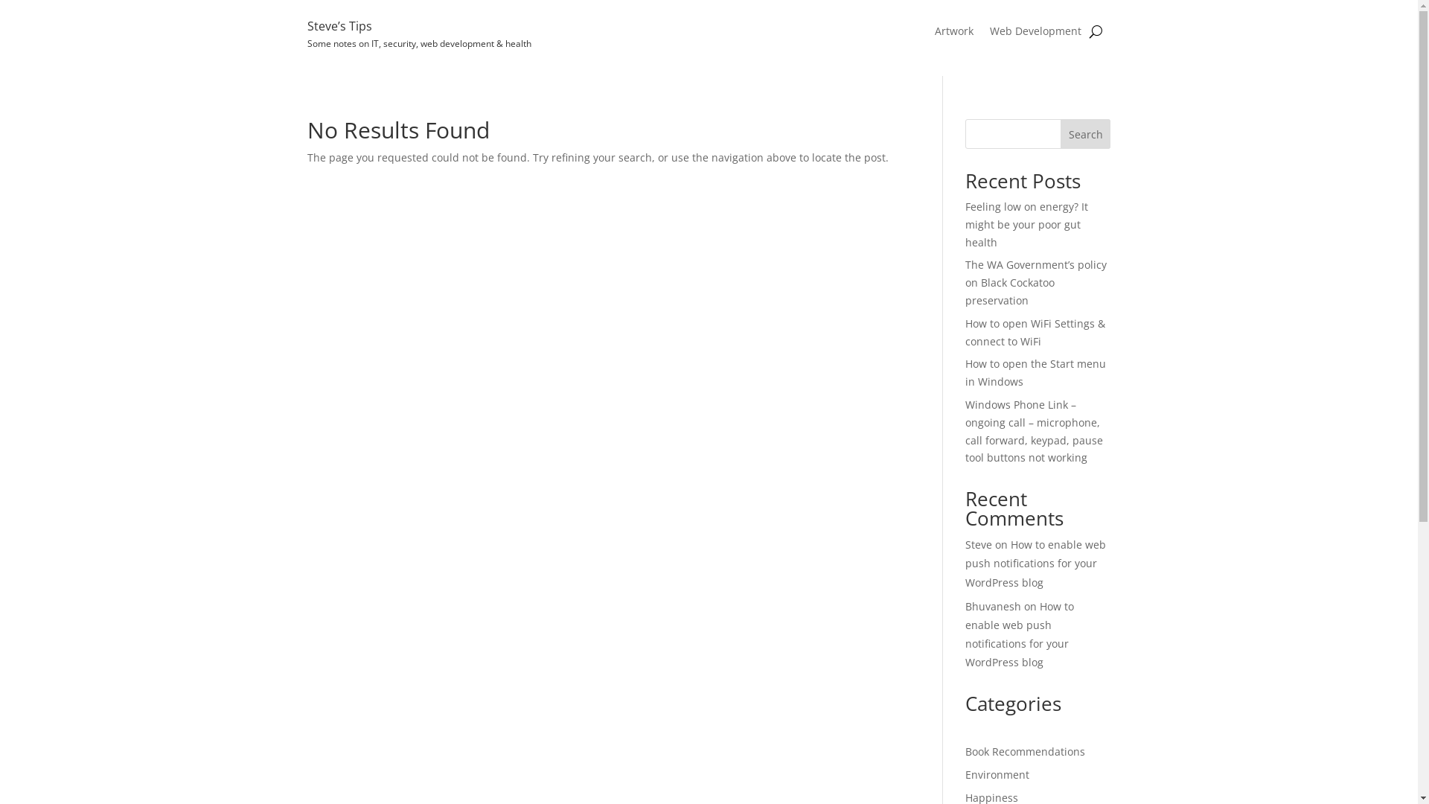  I want to click on Steve, so click(979, 545).